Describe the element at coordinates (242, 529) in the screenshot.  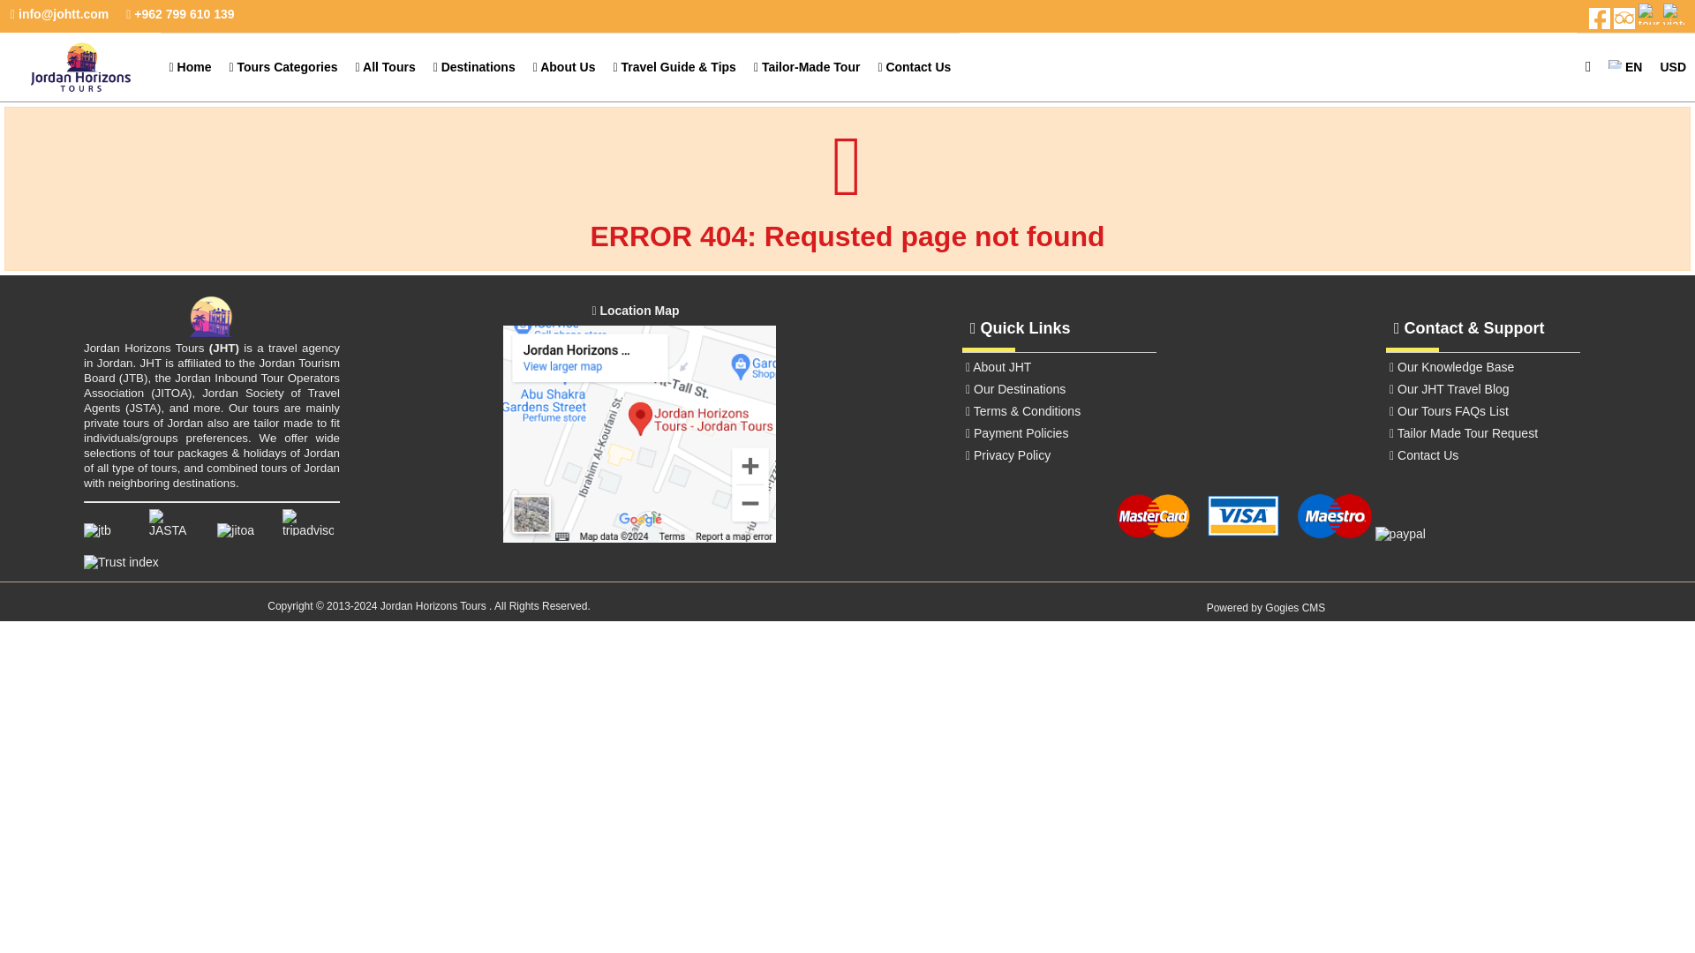
I see `JITOA` at that location.